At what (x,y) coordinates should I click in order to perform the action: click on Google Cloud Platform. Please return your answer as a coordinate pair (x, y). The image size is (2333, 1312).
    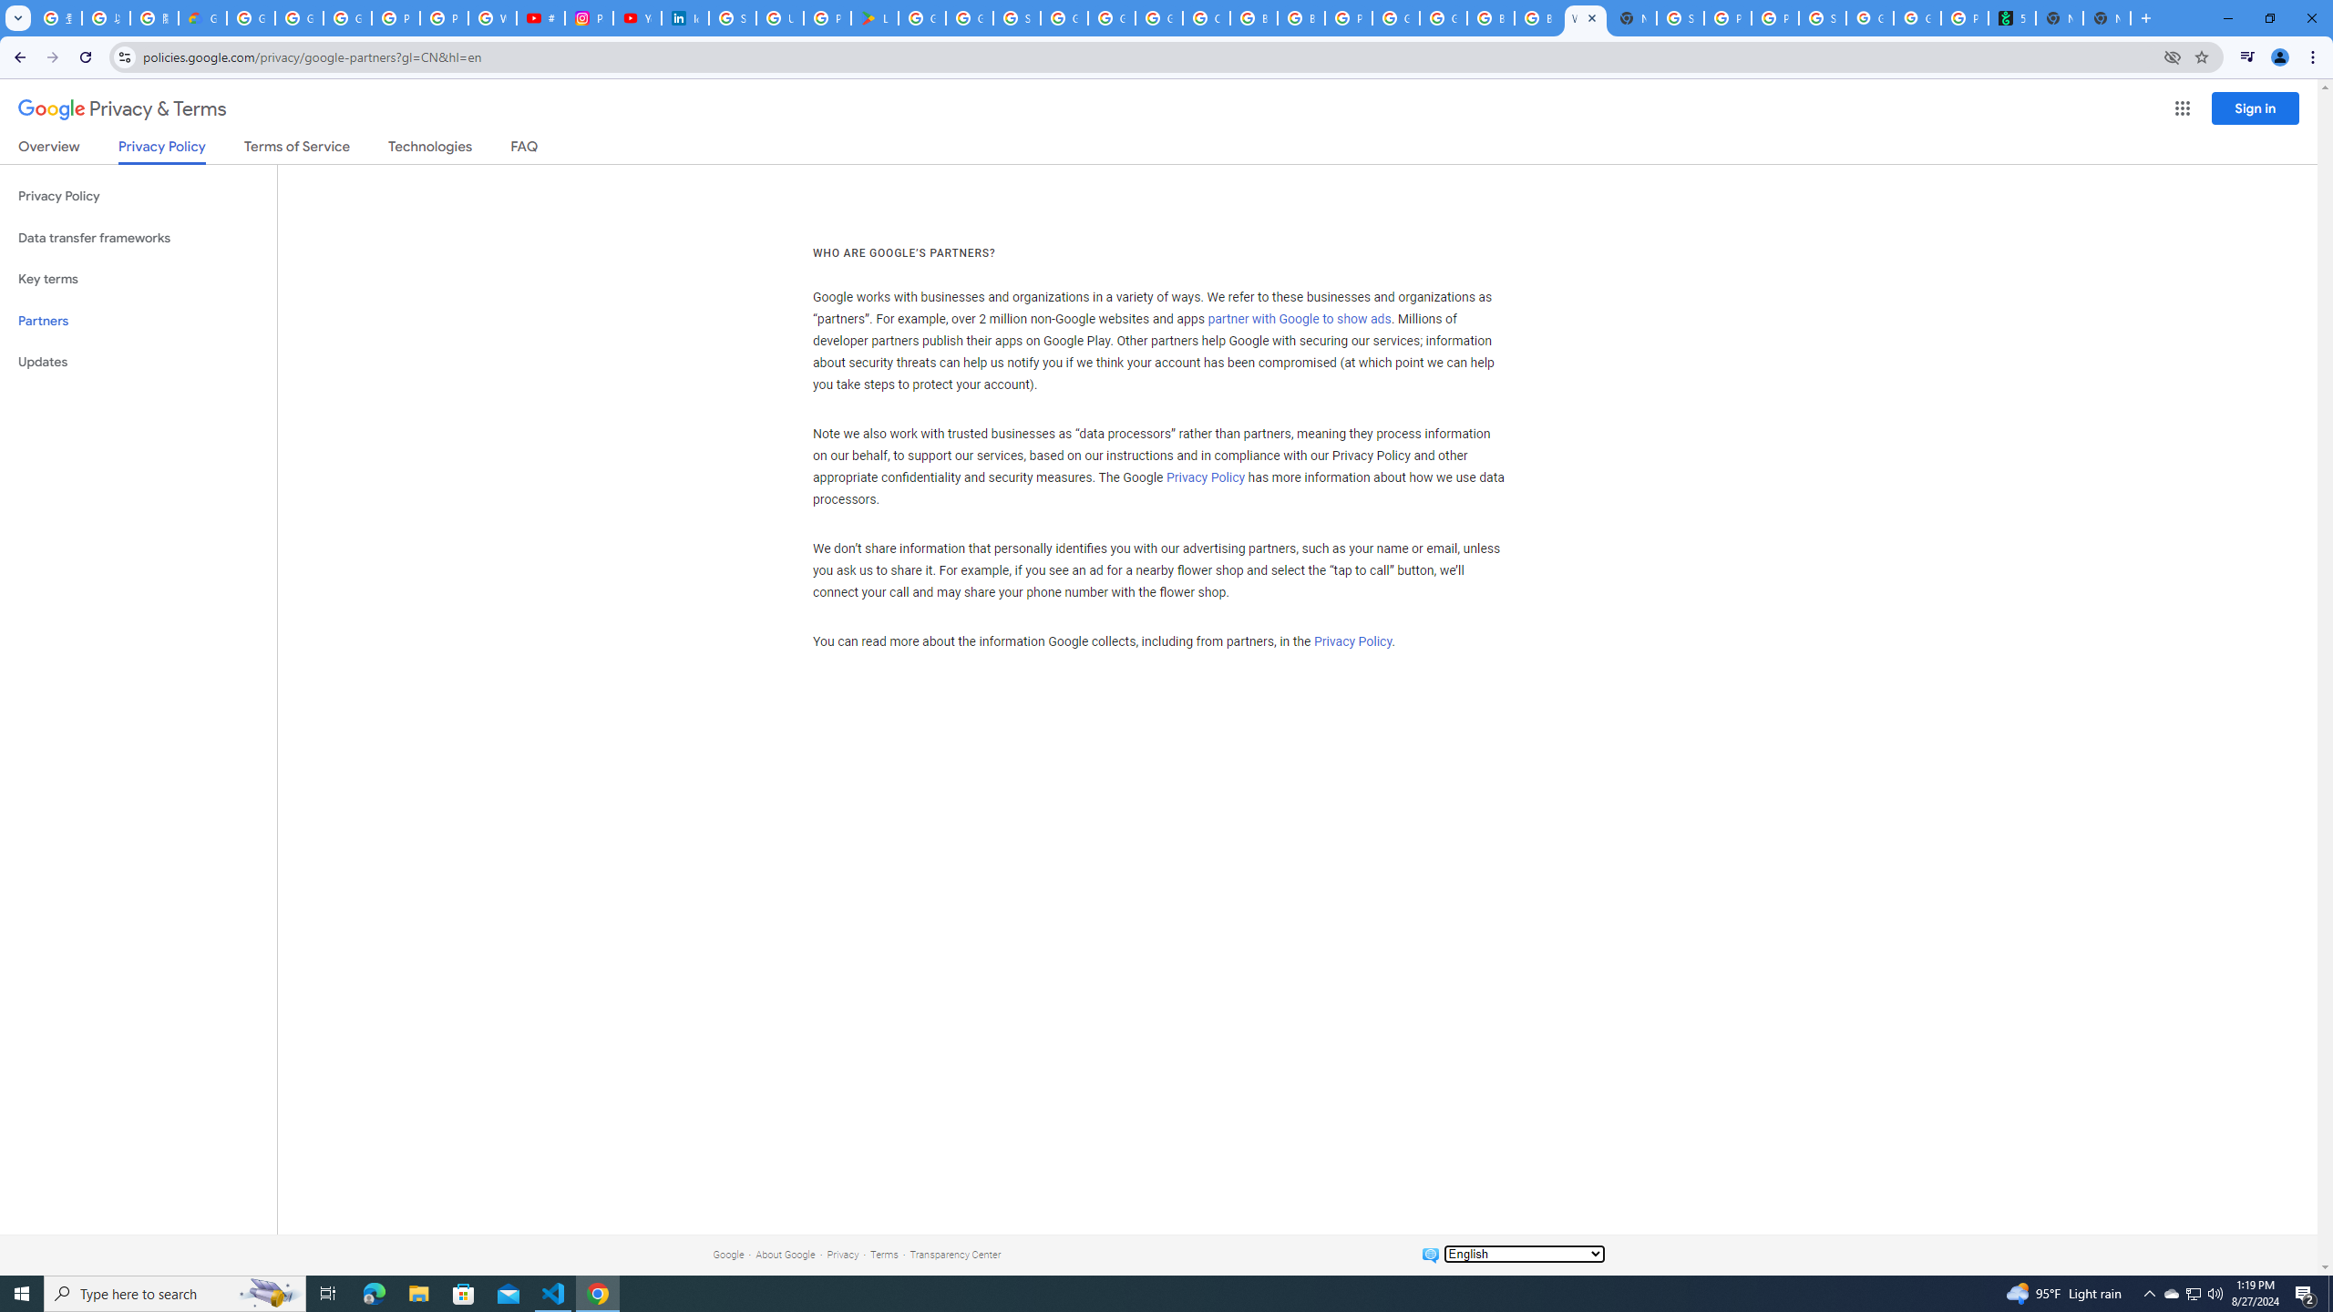
    Looking at the image, I should click on (1112, 18).